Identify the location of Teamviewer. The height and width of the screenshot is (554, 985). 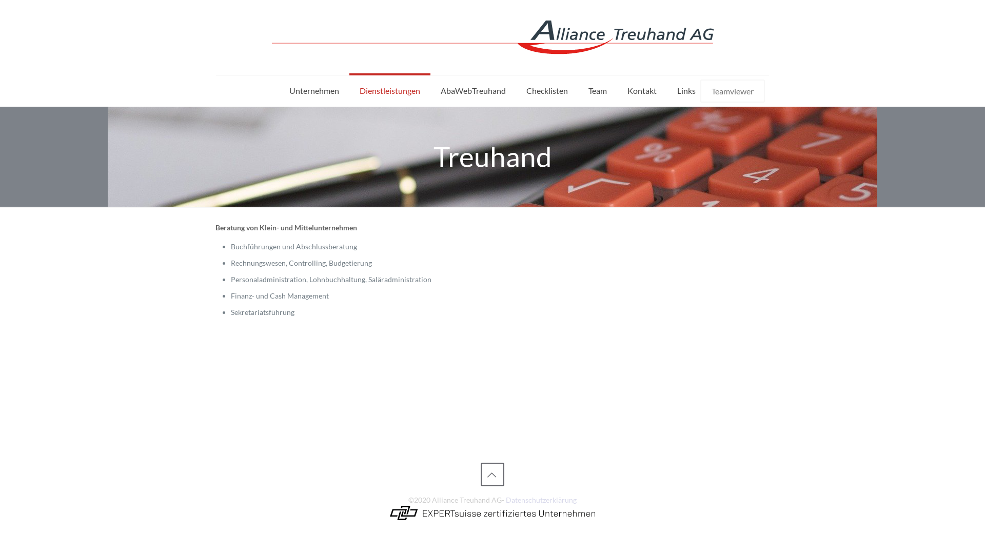
(733, 90).